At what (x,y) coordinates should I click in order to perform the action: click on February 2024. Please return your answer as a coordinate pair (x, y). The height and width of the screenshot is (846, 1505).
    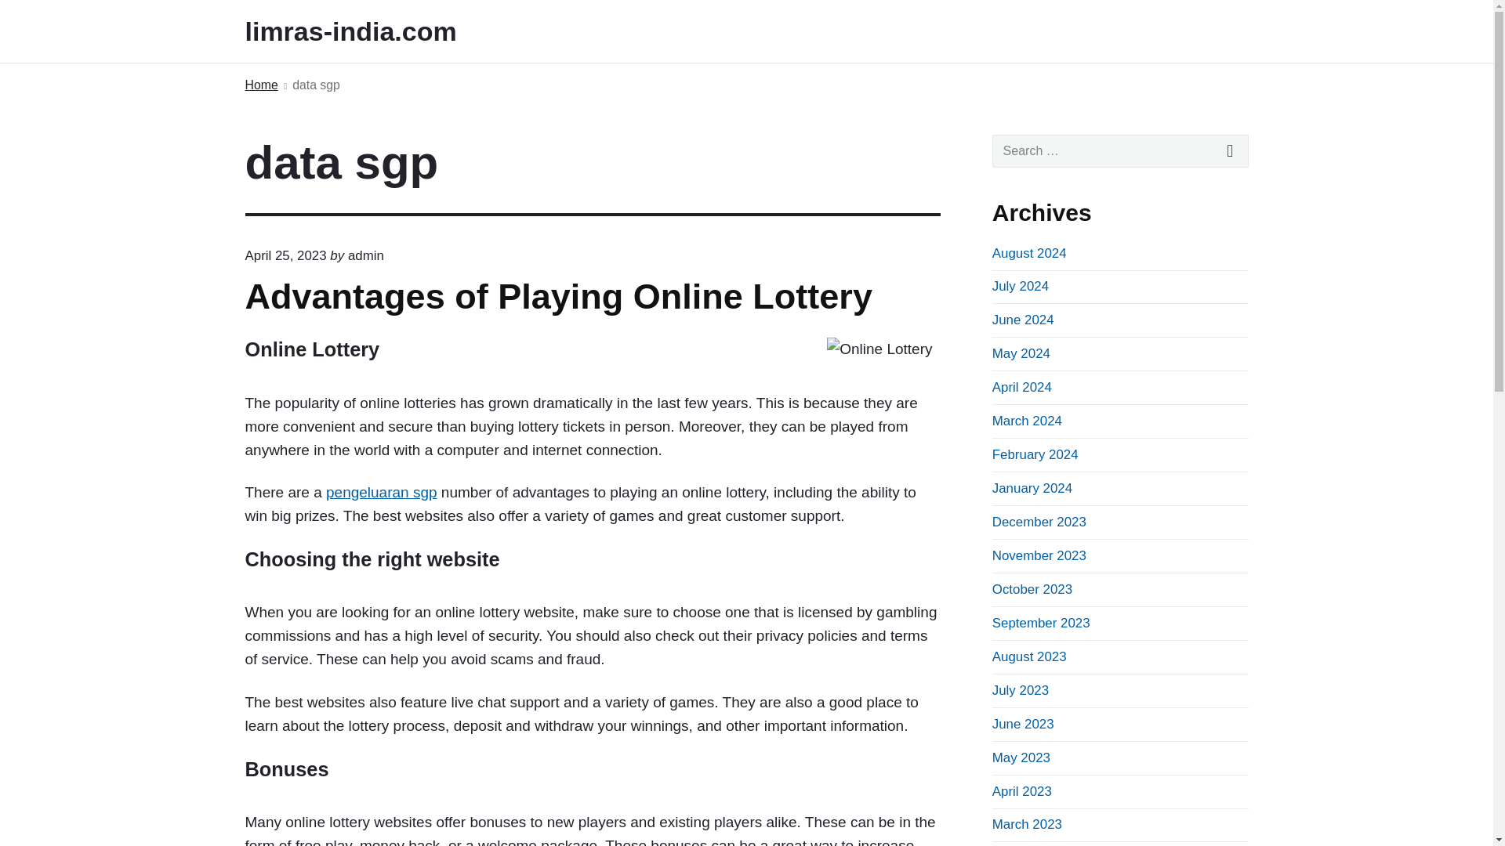
    Looking at the image, I should click on (1035, 454).